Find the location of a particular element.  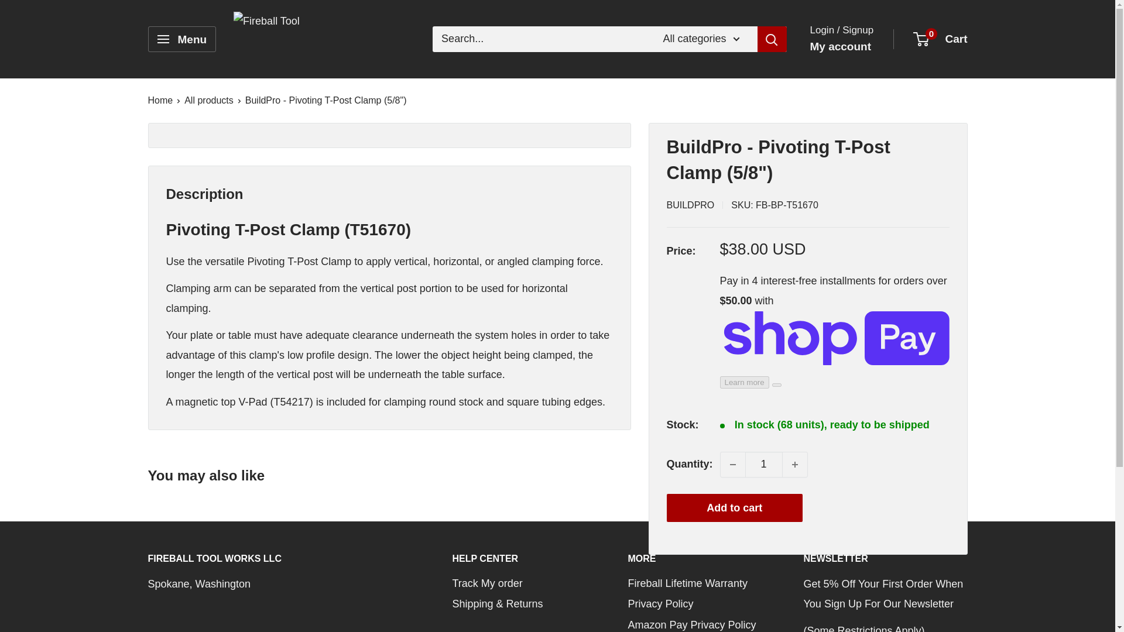

Decrease quantity by 1 is located at coordinates (732, 465).